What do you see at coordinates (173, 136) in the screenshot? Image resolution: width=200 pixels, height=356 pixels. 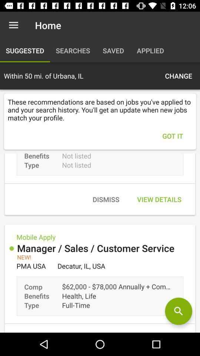 I see `select got it icon` at bounding box center [173, 136].